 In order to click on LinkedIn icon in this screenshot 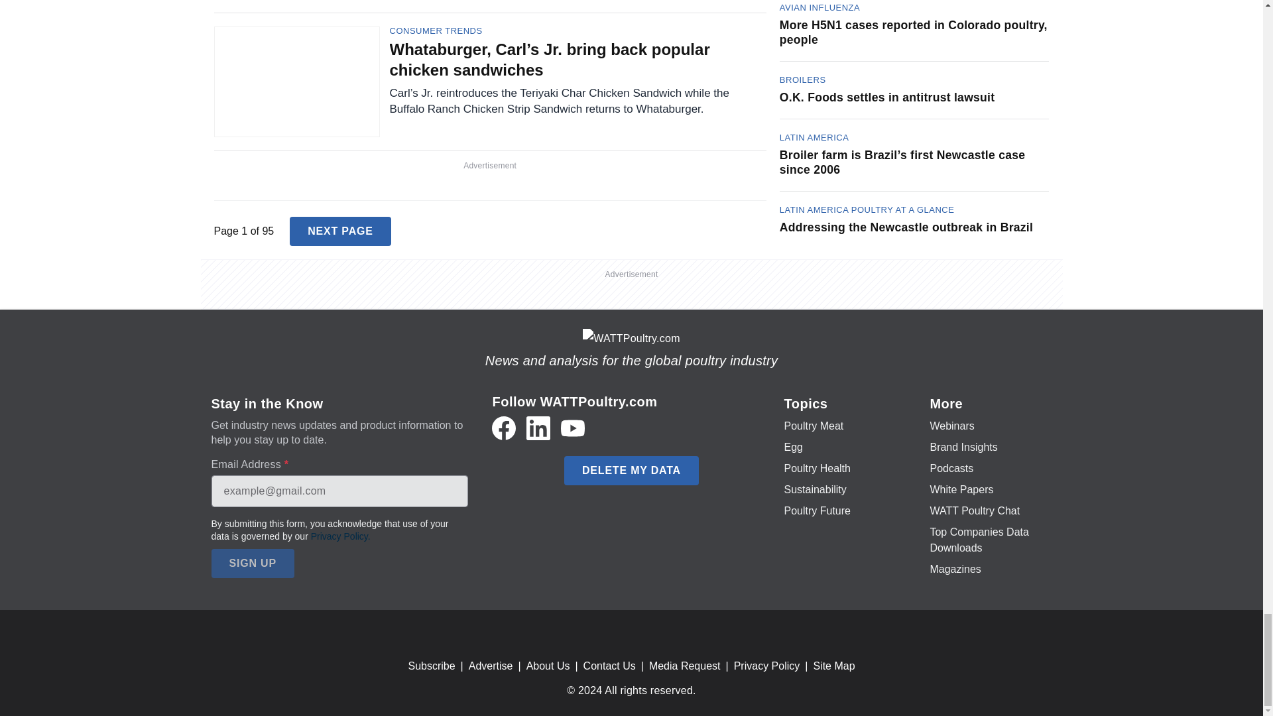, I will do `click(538, 428)`.